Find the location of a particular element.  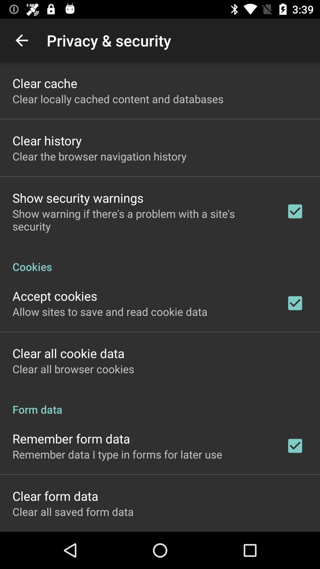

tap the icon below show security warnings app is located at coordinates (141, 220).